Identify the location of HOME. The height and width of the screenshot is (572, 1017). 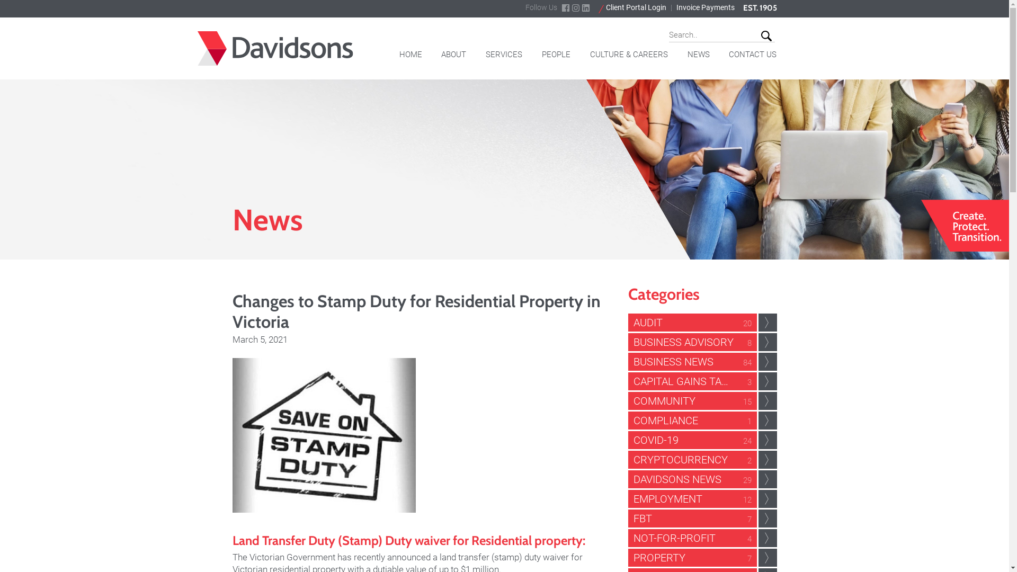
(411, 58).